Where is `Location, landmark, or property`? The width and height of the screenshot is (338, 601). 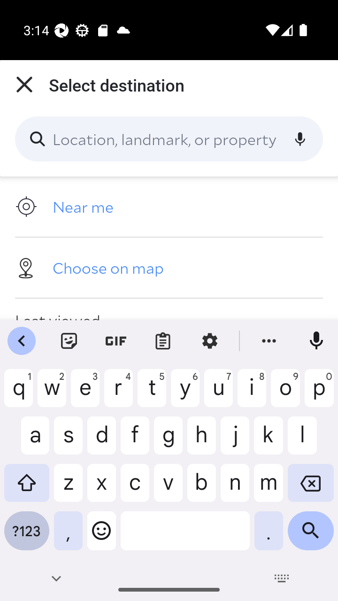 Location, landmark, or property is located at coordinates (169, 139).